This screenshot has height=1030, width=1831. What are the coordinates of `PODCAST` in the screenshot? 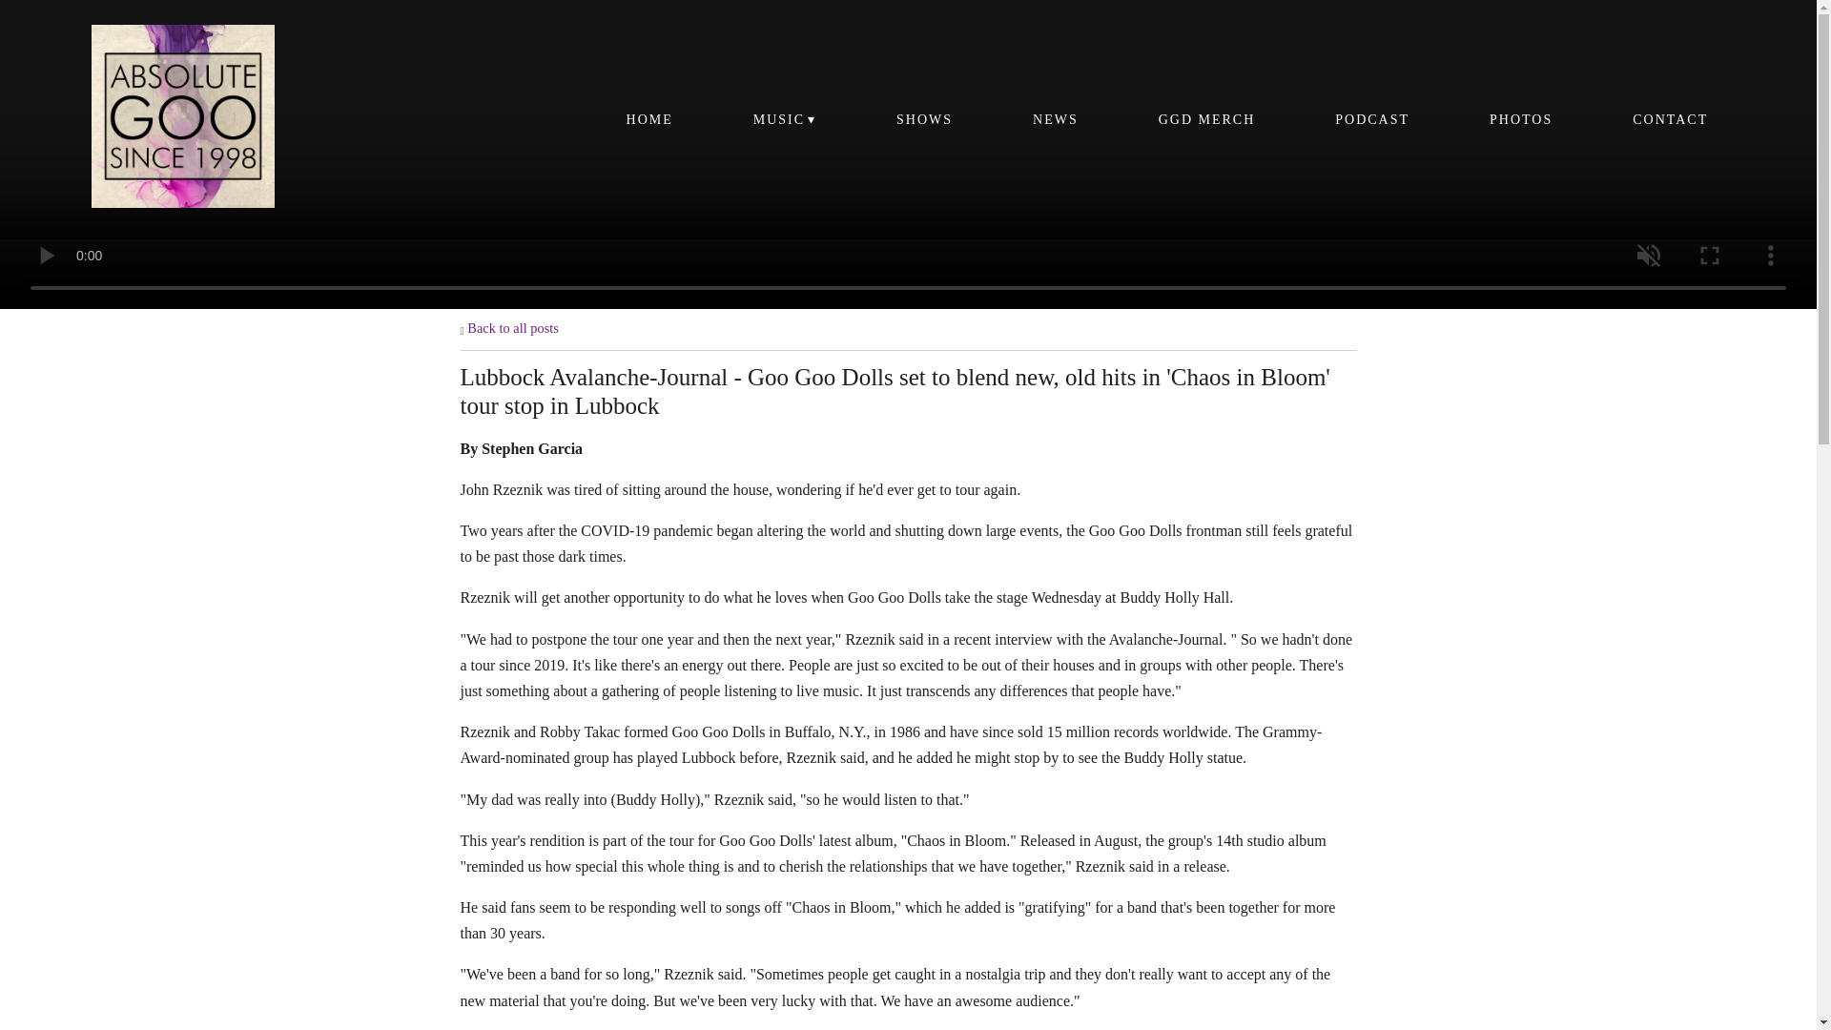 It's located at (1371, 118).